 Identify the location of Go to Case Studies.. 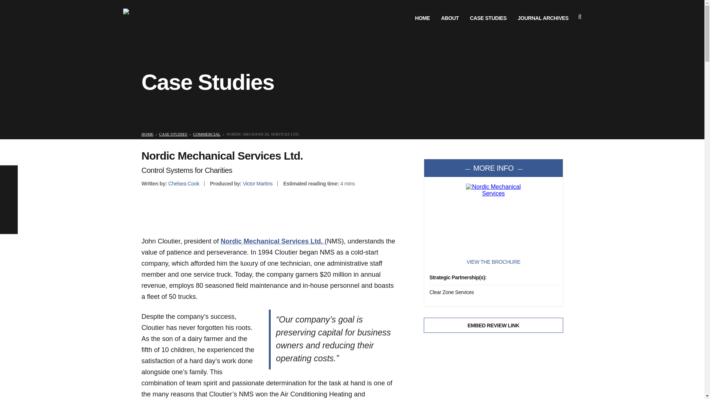
(173, 134).